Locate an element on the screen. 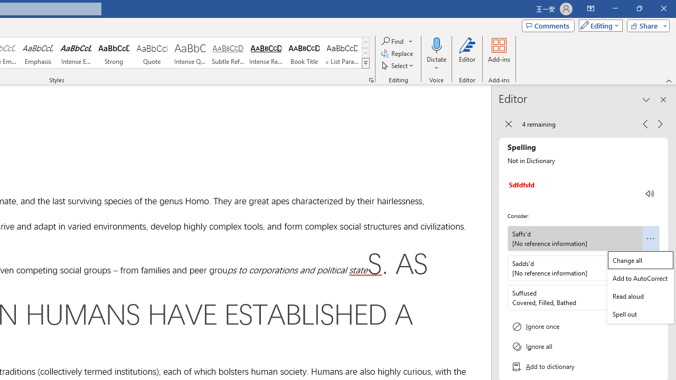  Add to AutoCorrect is located at coordinates (640, 278).